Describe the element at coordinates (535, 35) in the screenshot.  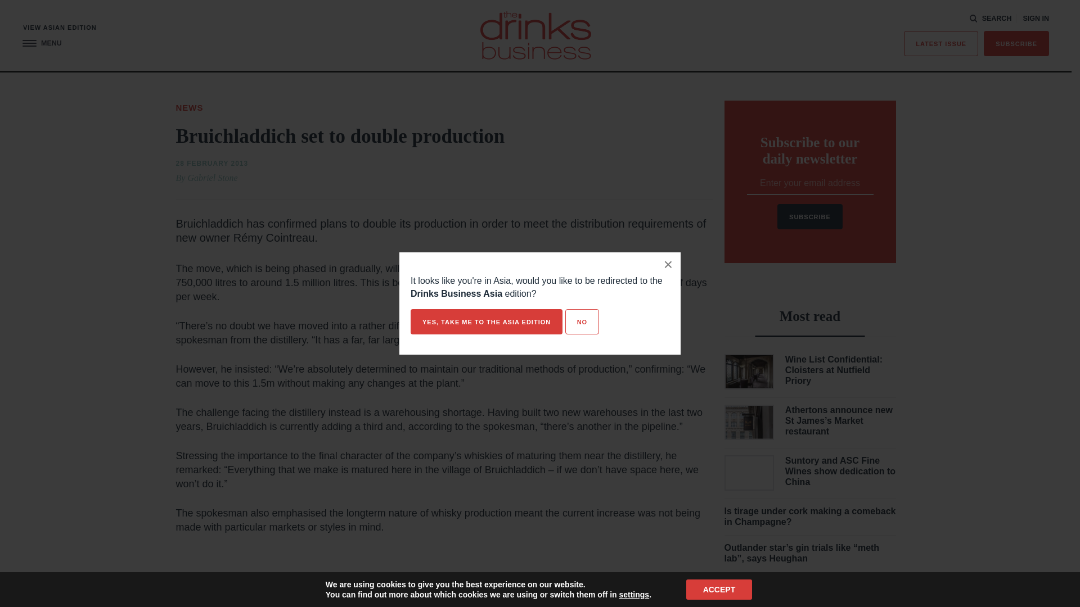
I see `The Drinks Business` at that location.